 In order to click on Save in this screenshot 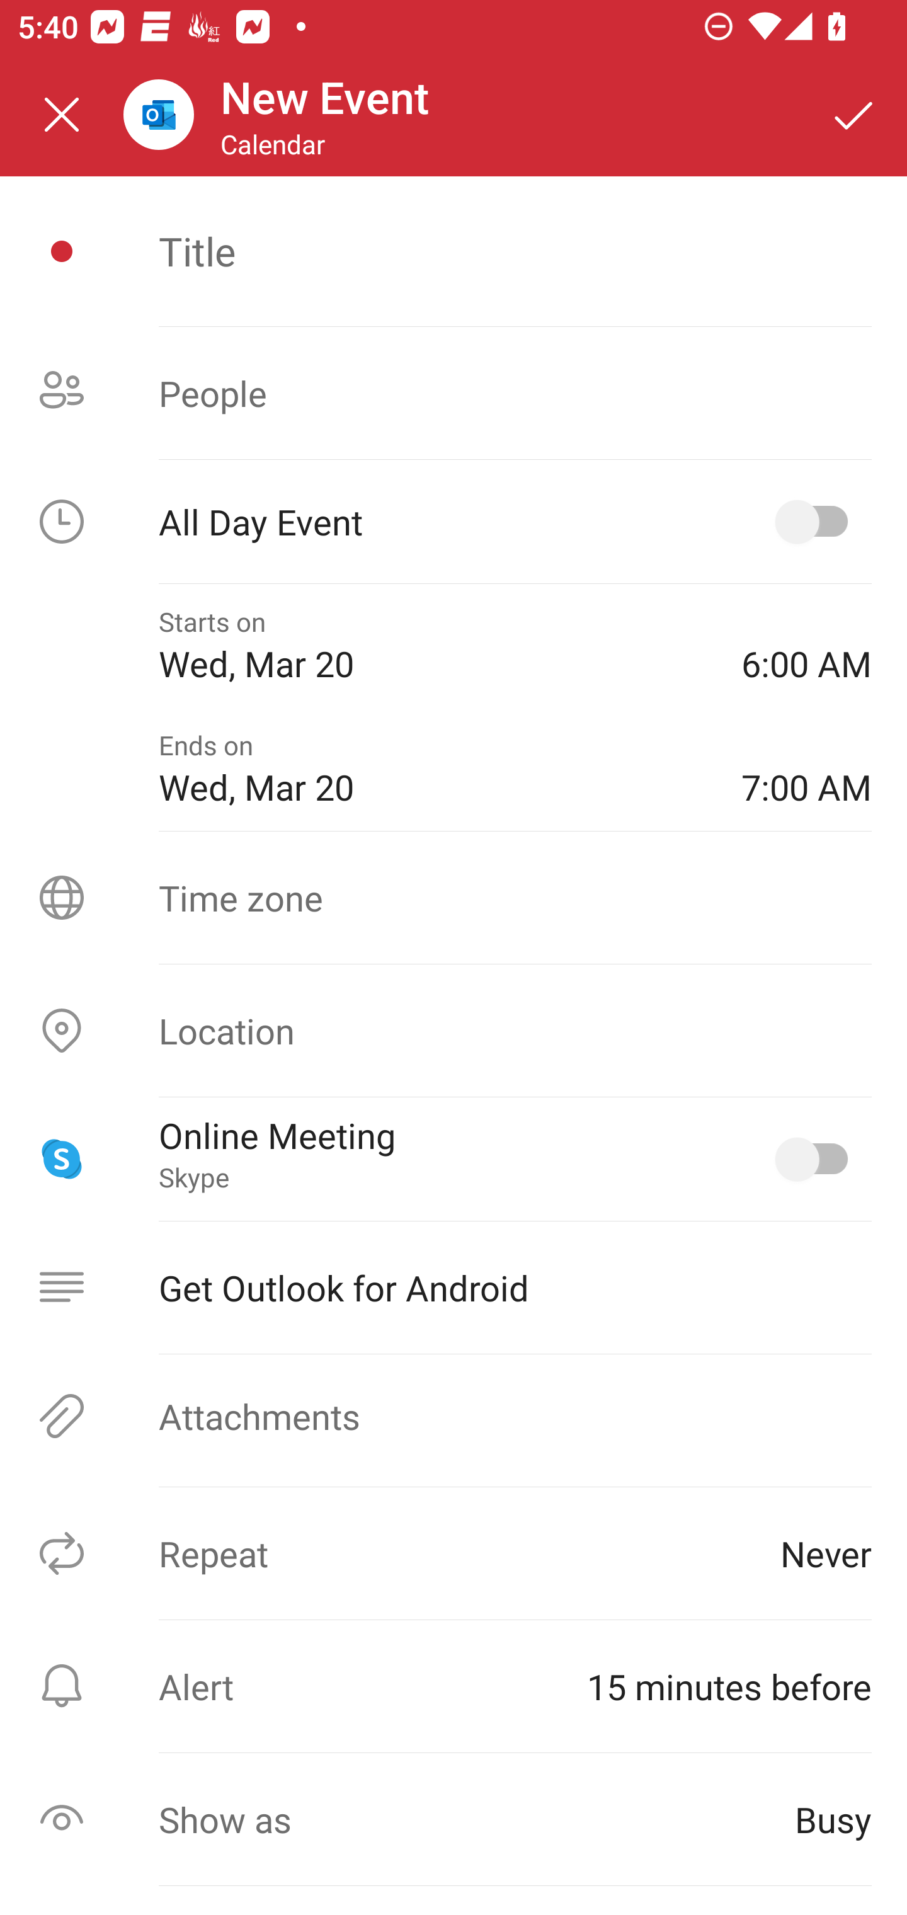, I will do `click(854, 115)`.